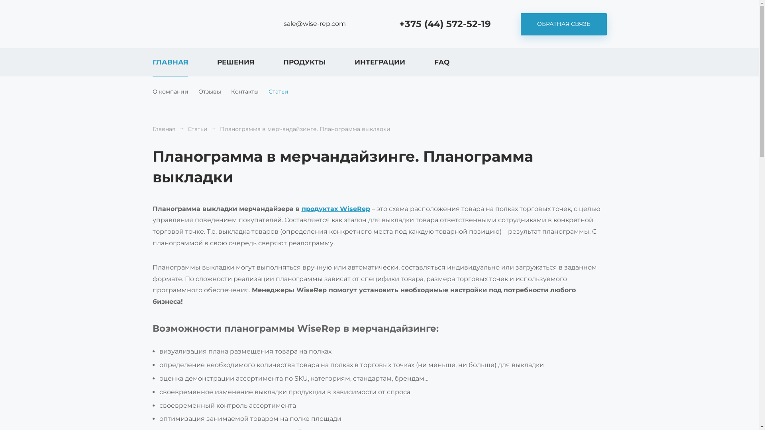 This screenshot has width=765, height=430. What do you see at coordinates (437, 24) in the screenshot?
I see `+375 (44) 572-52-19` at bounding box center [437, 24].